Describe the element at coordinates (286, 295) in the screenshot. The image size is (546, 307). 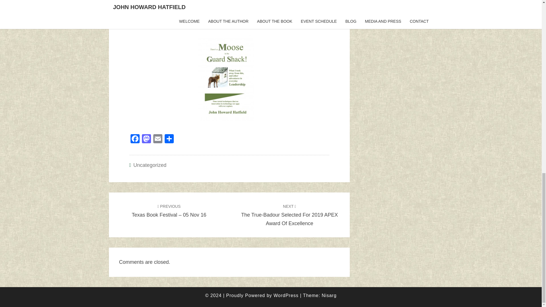
I see `WordPress` at that location.